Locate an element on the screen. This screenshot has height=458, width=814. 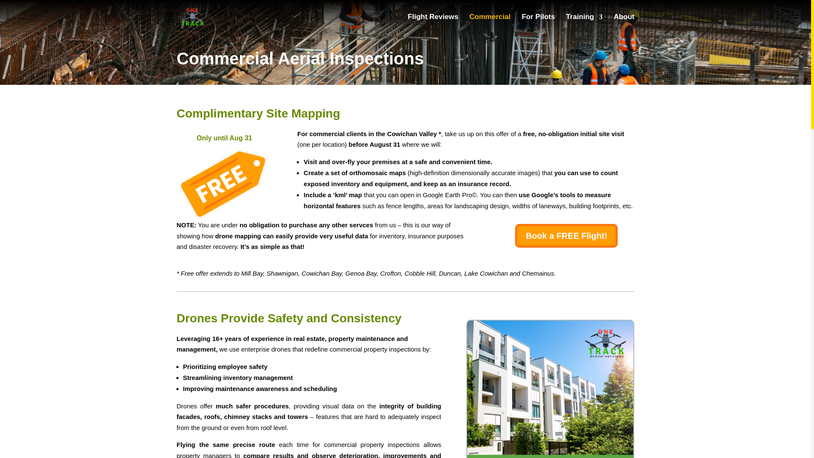
free is located at coordinates (224, 184).